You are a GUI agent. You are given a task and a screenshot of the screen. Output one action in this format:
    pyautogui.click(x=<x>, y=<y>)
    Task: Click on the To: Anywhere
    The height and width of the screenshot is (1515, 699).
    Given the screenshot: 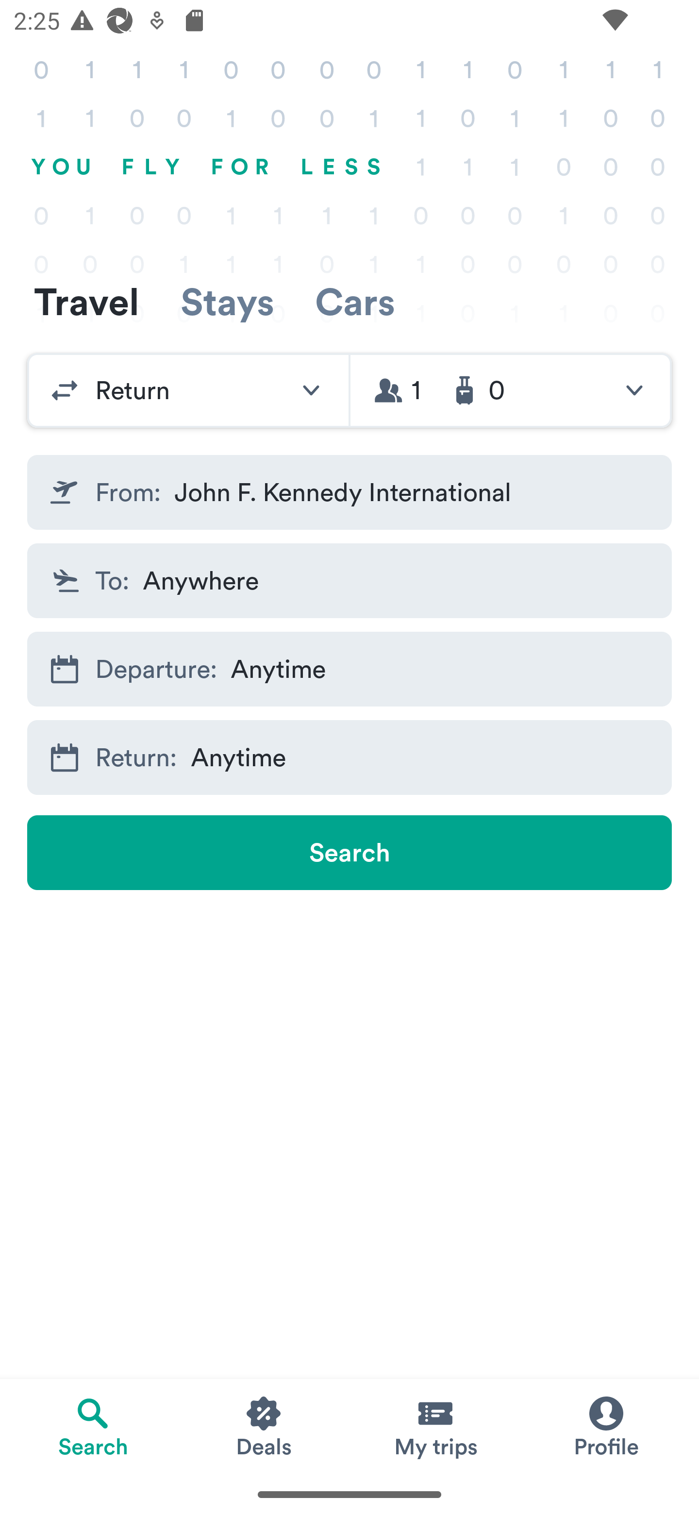 What is the action you would take?
    pyautogui.click(x=349, y=580)
    